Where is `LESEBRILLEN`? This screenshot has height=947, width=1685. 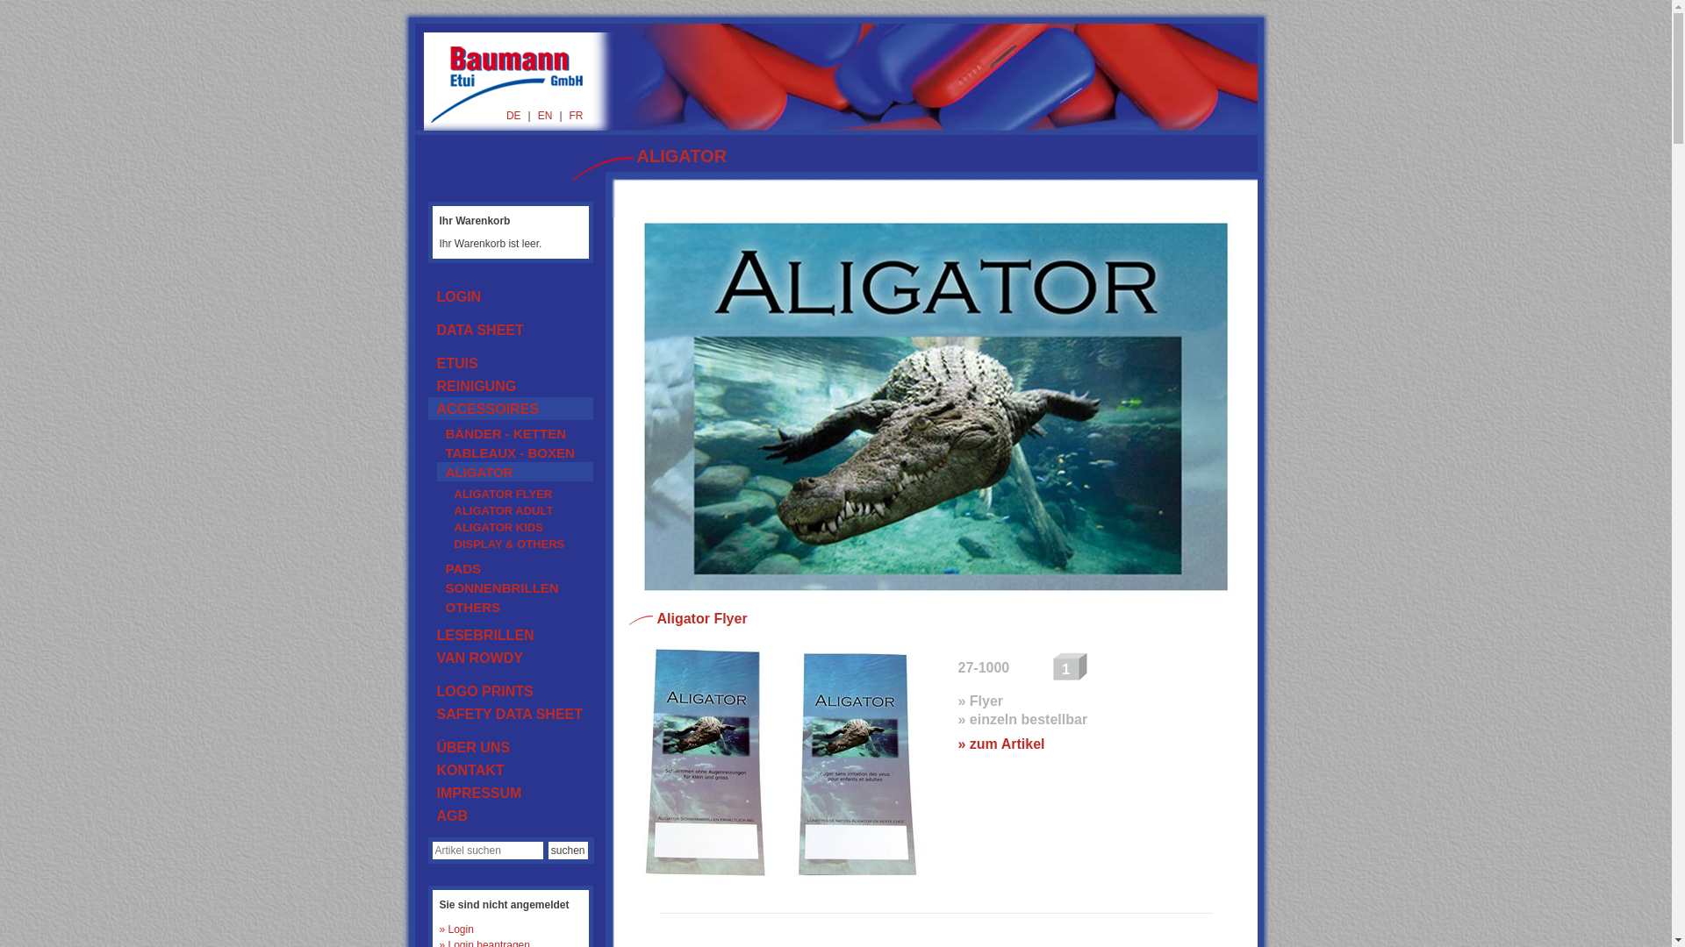 LESEBRILLEN is located at coordinates (511, 635).